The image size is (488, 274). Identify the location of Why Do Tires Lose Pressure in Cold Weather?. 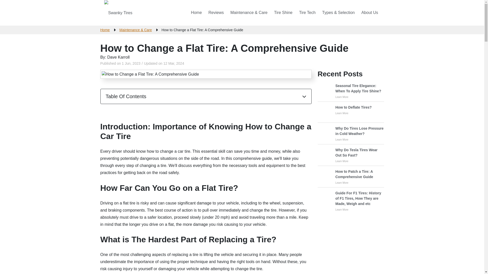
(351, 133).